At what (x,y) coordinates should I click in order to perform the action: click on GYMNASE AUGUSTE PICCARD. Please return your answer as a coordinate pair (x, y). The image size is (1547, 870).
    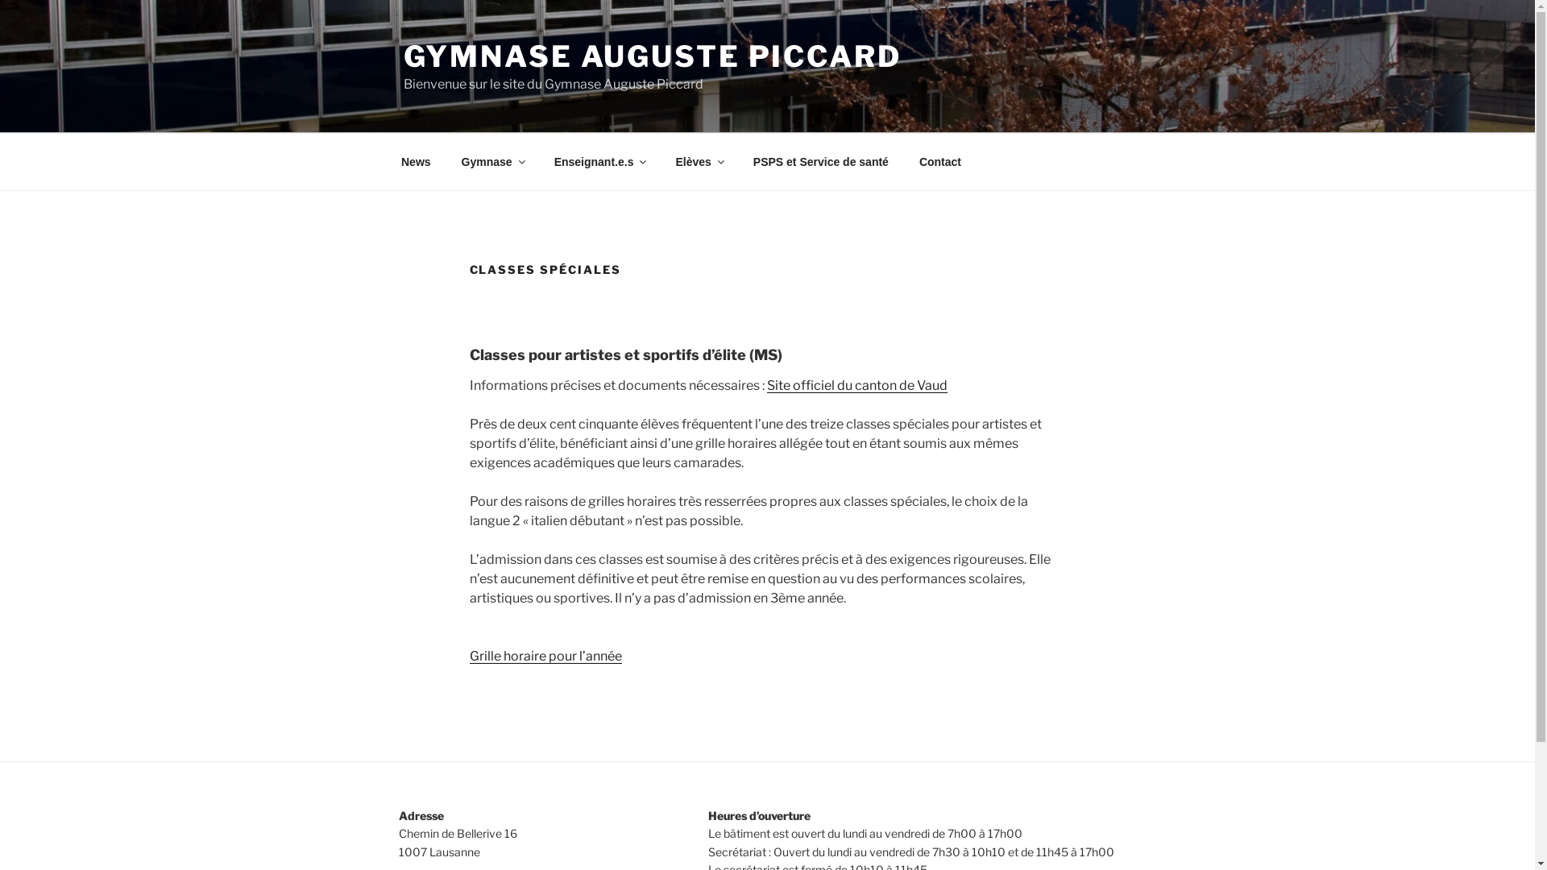
    Looking at the image, I should click on (652, 56).